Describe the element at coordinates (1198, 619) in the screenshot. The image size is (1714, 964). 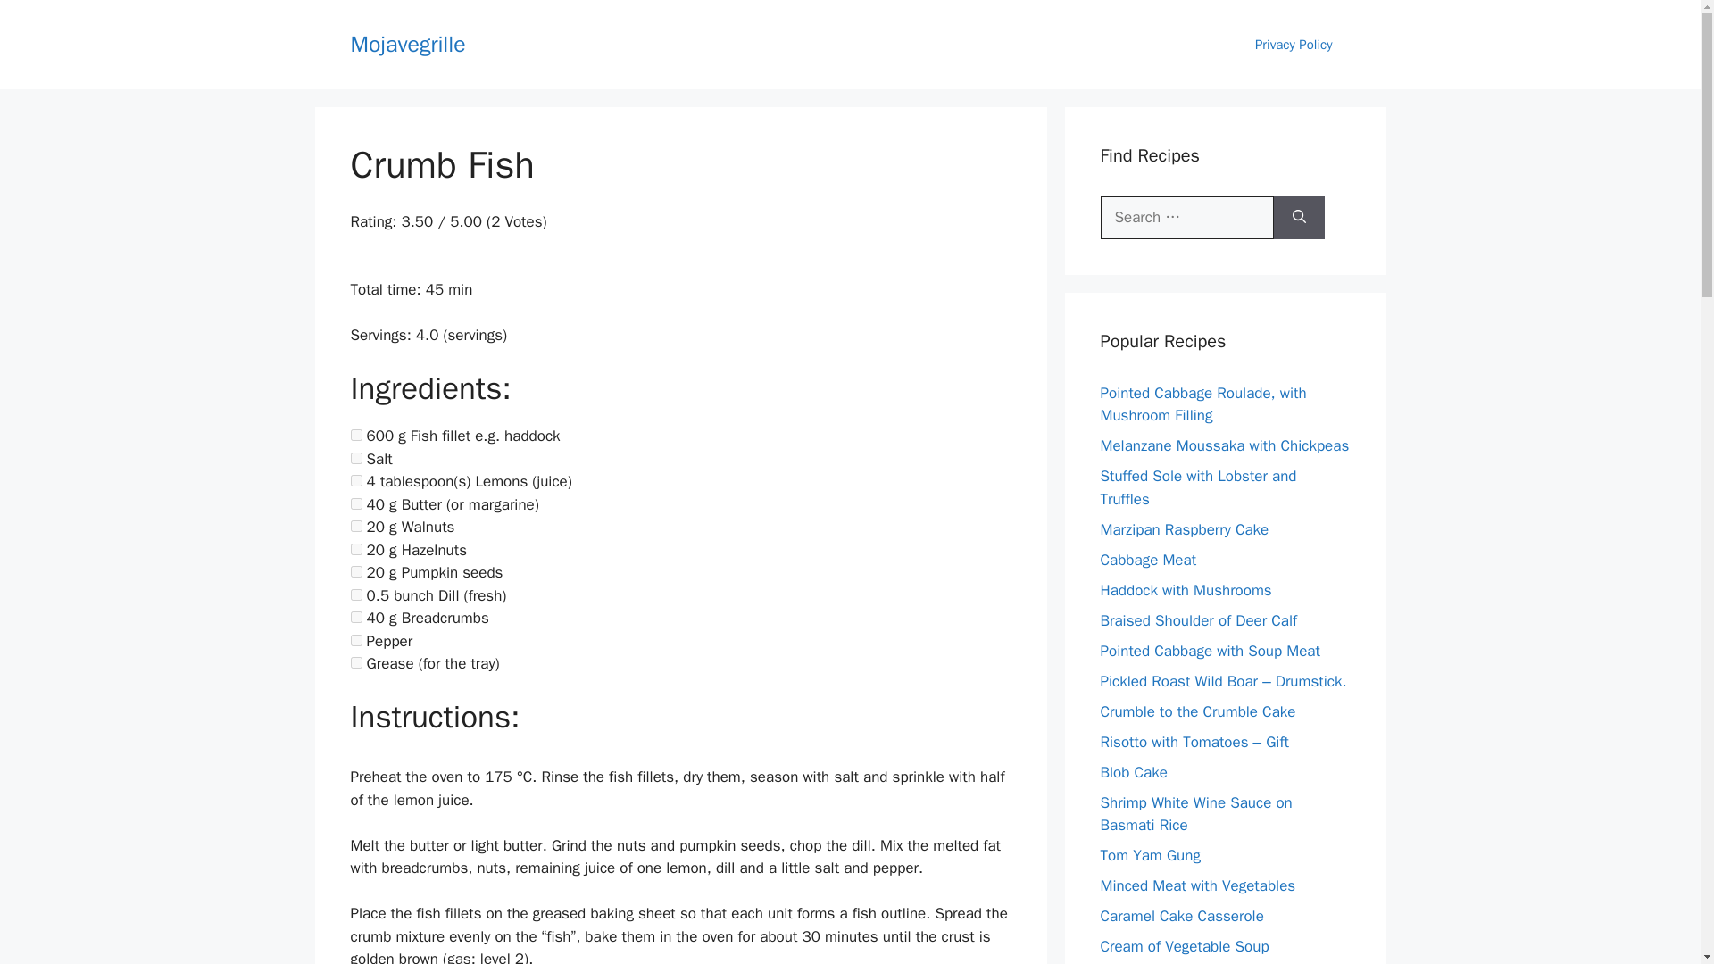
I see `Braised Shoulder of Deer Calf` at that location.